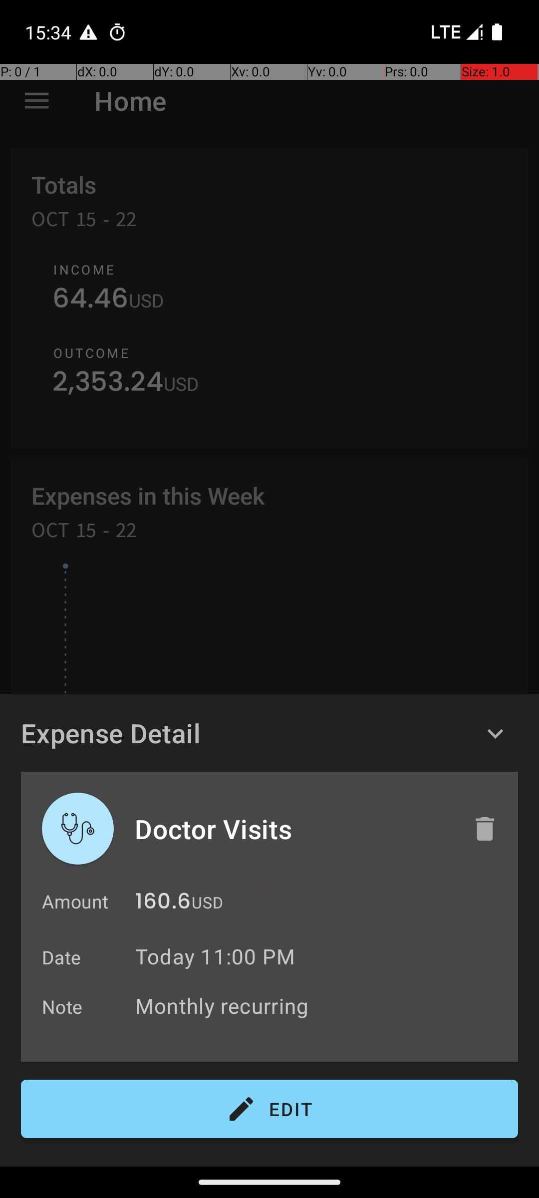 The image size is (539, 1198). I want to click on Date, so click(62, 957).